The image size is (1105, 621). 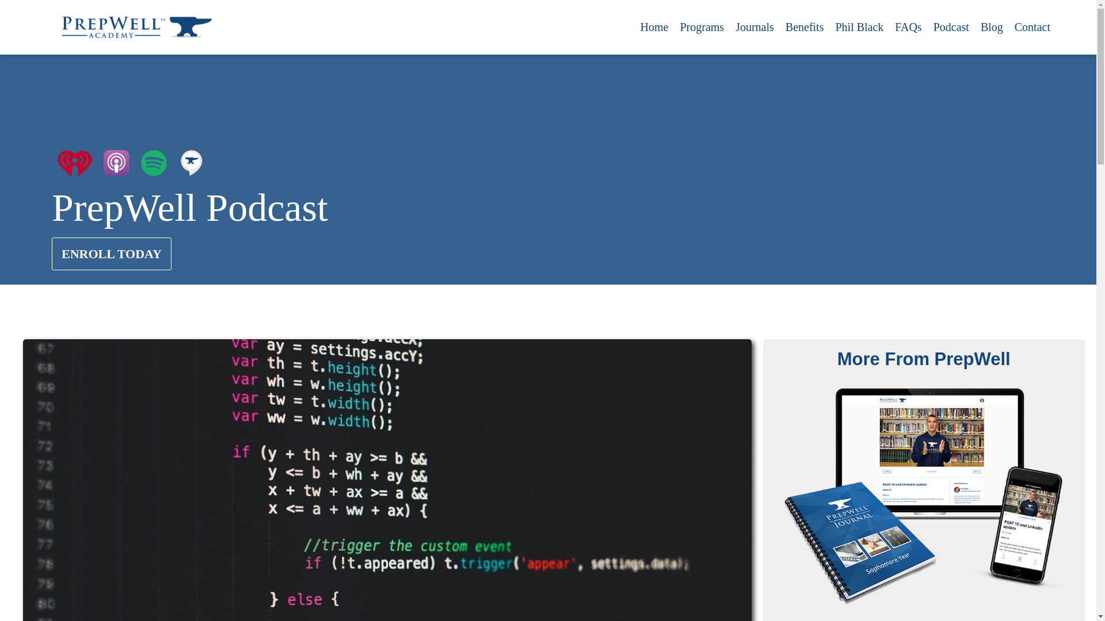 I want to click on Phil Black, so click(x=859, y=27).